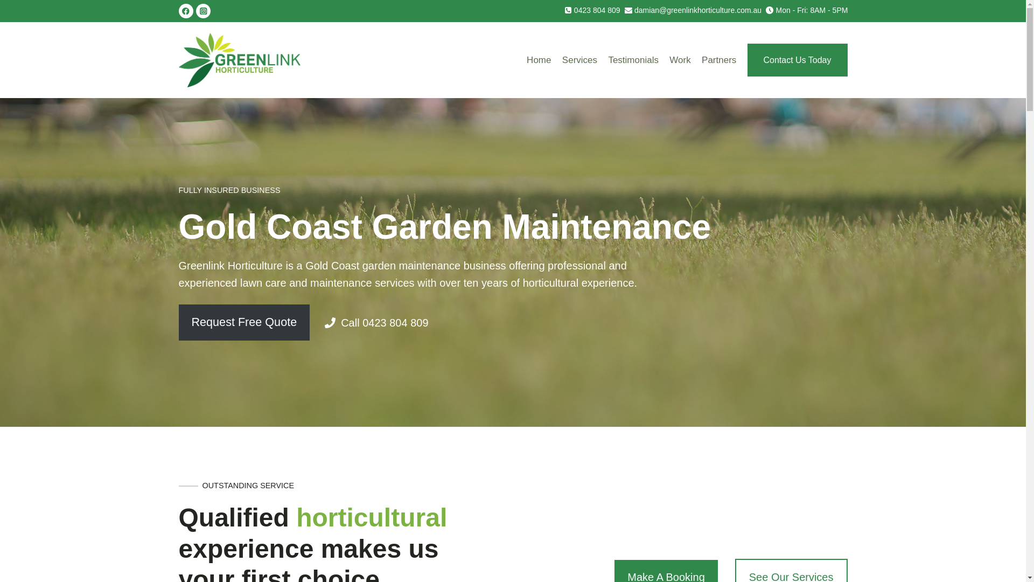  Describe the element at coordinates (633, 60) in the screenshot. I see `Testimonials` at that location.